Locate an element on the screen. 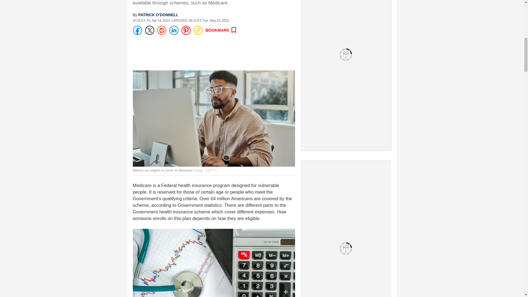 Image resolution: width=528 pixels, height=297 pixels. Share on Facebook is located at coordinates (137, 30).